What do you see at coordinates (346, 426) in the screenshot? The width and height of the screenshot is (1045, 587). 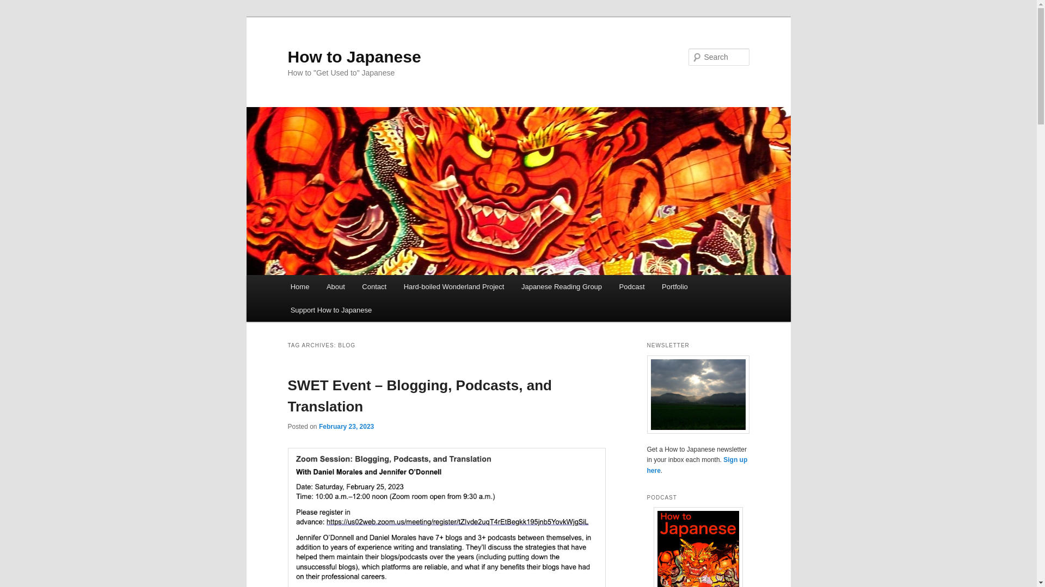 I see `February 23, 2023` at bounding box center [346, 426].